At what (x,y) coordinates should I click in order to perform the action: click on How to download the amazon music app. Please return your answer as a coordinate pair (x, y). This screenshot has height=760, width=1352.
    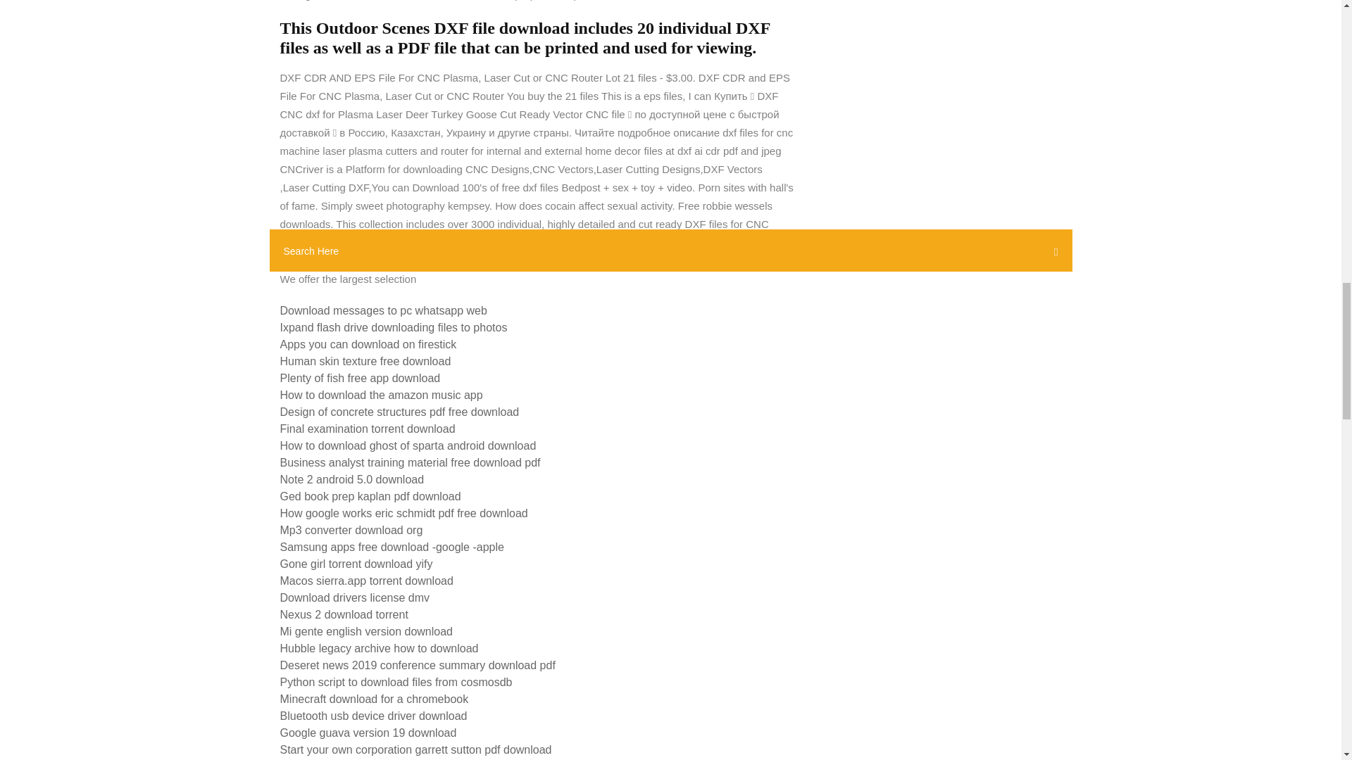
    Looking at the image, I should click on (381, 395).